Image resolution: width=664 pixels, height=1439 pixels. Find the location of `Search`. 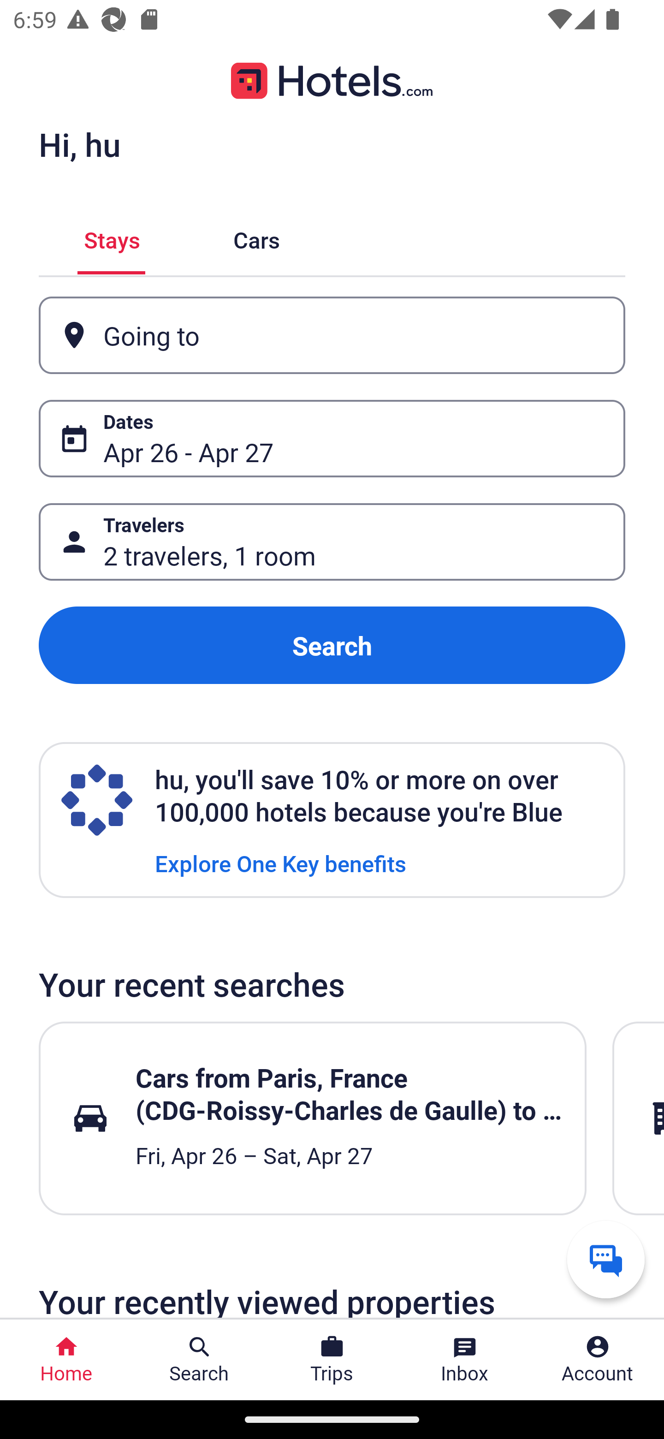

Search is located at coordinates (332, 645).